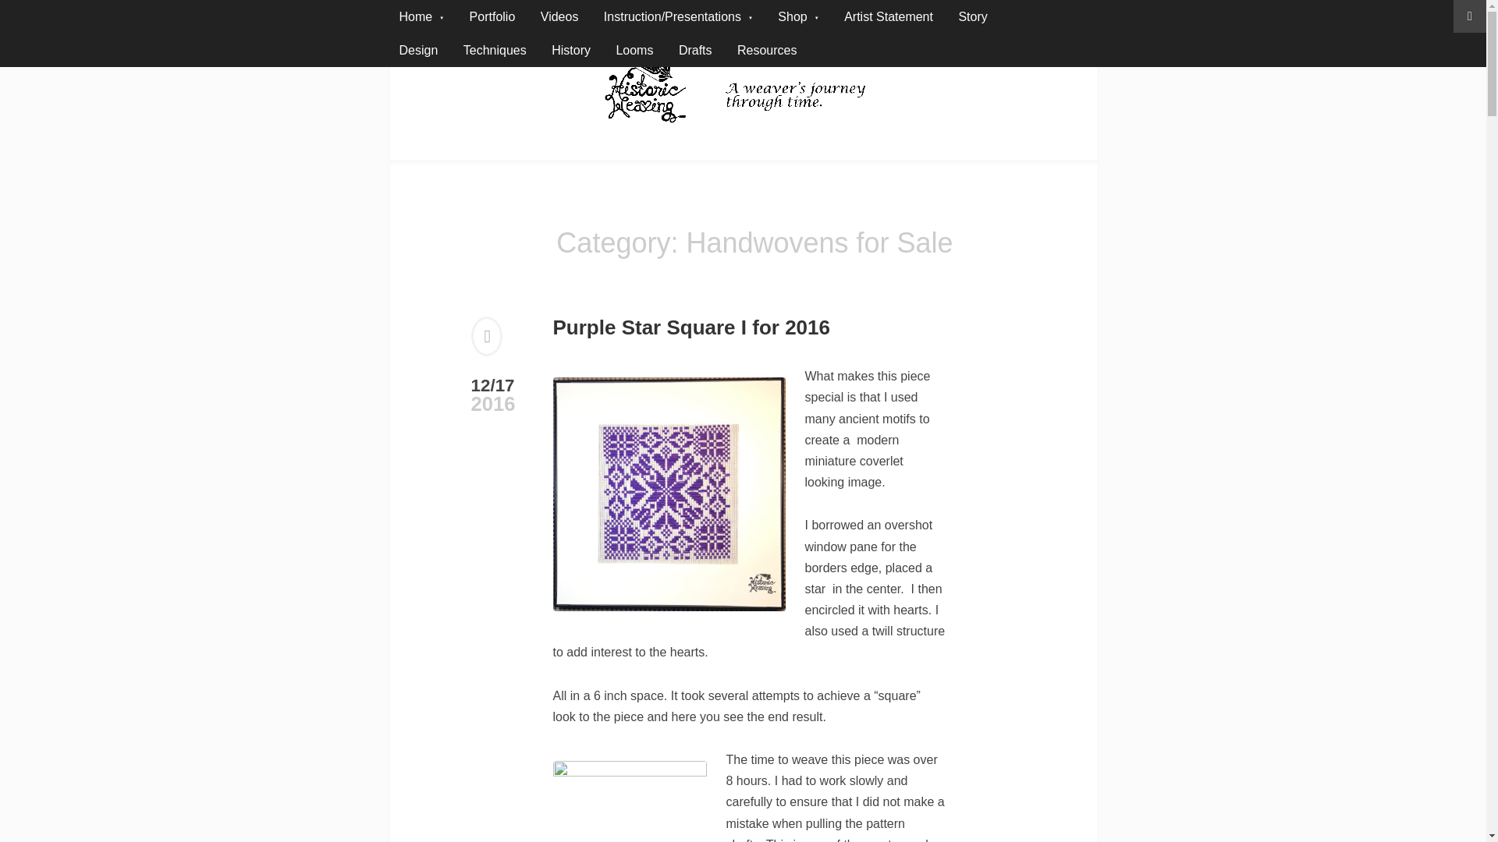 The image size is (1498, 842). Describe the element at coordinates (564, 152) in the screenshot. I see `Historic Weaving` at that location.